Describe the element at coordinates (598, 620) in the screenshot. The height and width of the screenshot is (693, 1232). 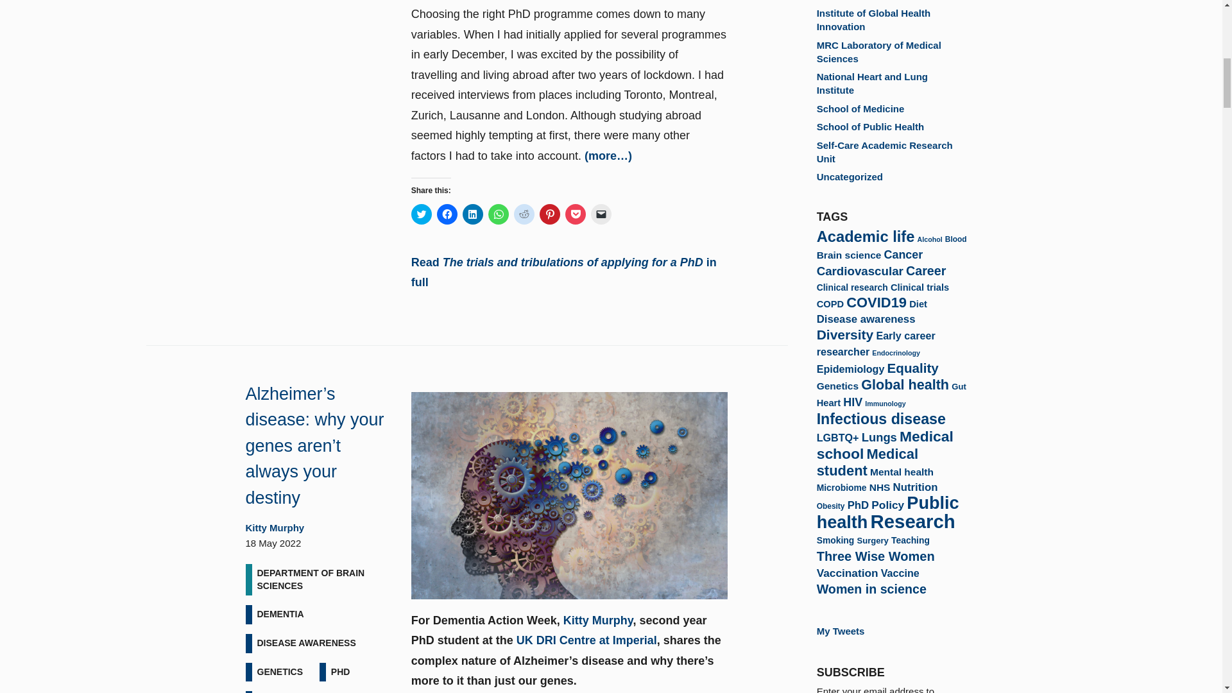
I see `Kitty Murphy` at that location.